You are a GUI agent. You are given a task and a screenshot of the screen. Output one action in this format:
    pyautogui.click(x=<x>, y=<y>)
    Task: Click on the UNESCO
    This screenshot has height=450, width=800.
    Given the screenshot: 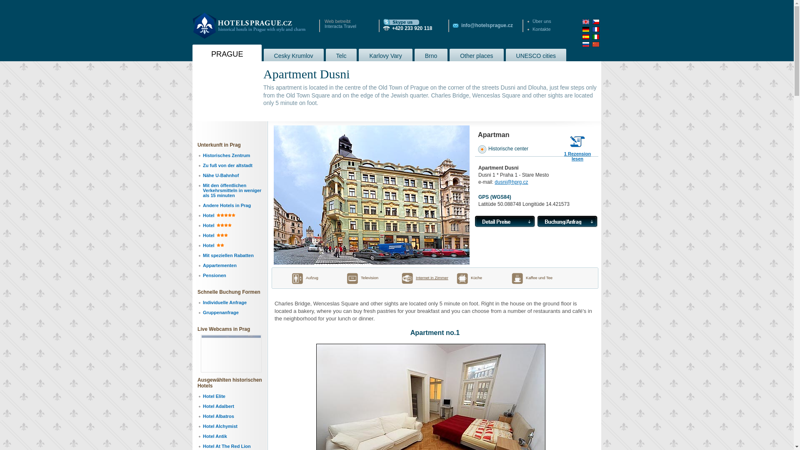 What is the action you would take?
    pyautogui.click(x=536, y=55)
    